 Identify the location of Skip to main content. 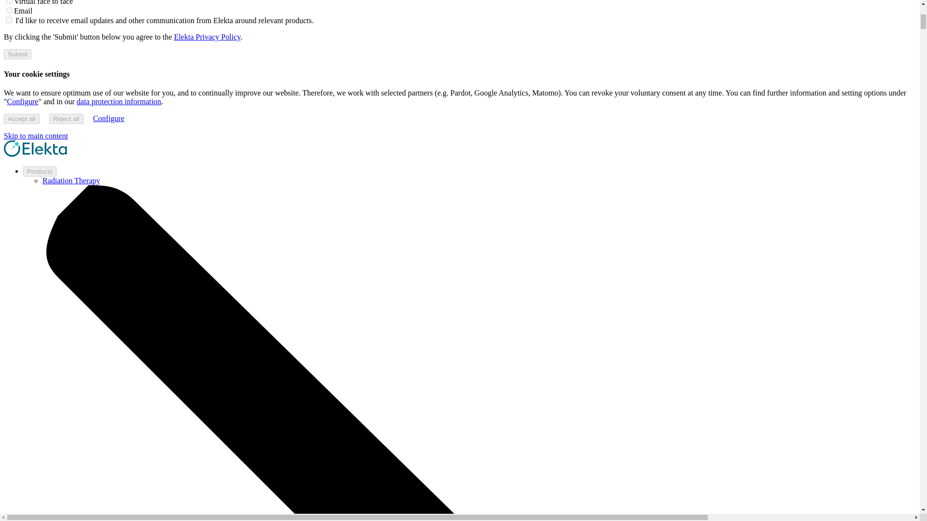
(36, 136).